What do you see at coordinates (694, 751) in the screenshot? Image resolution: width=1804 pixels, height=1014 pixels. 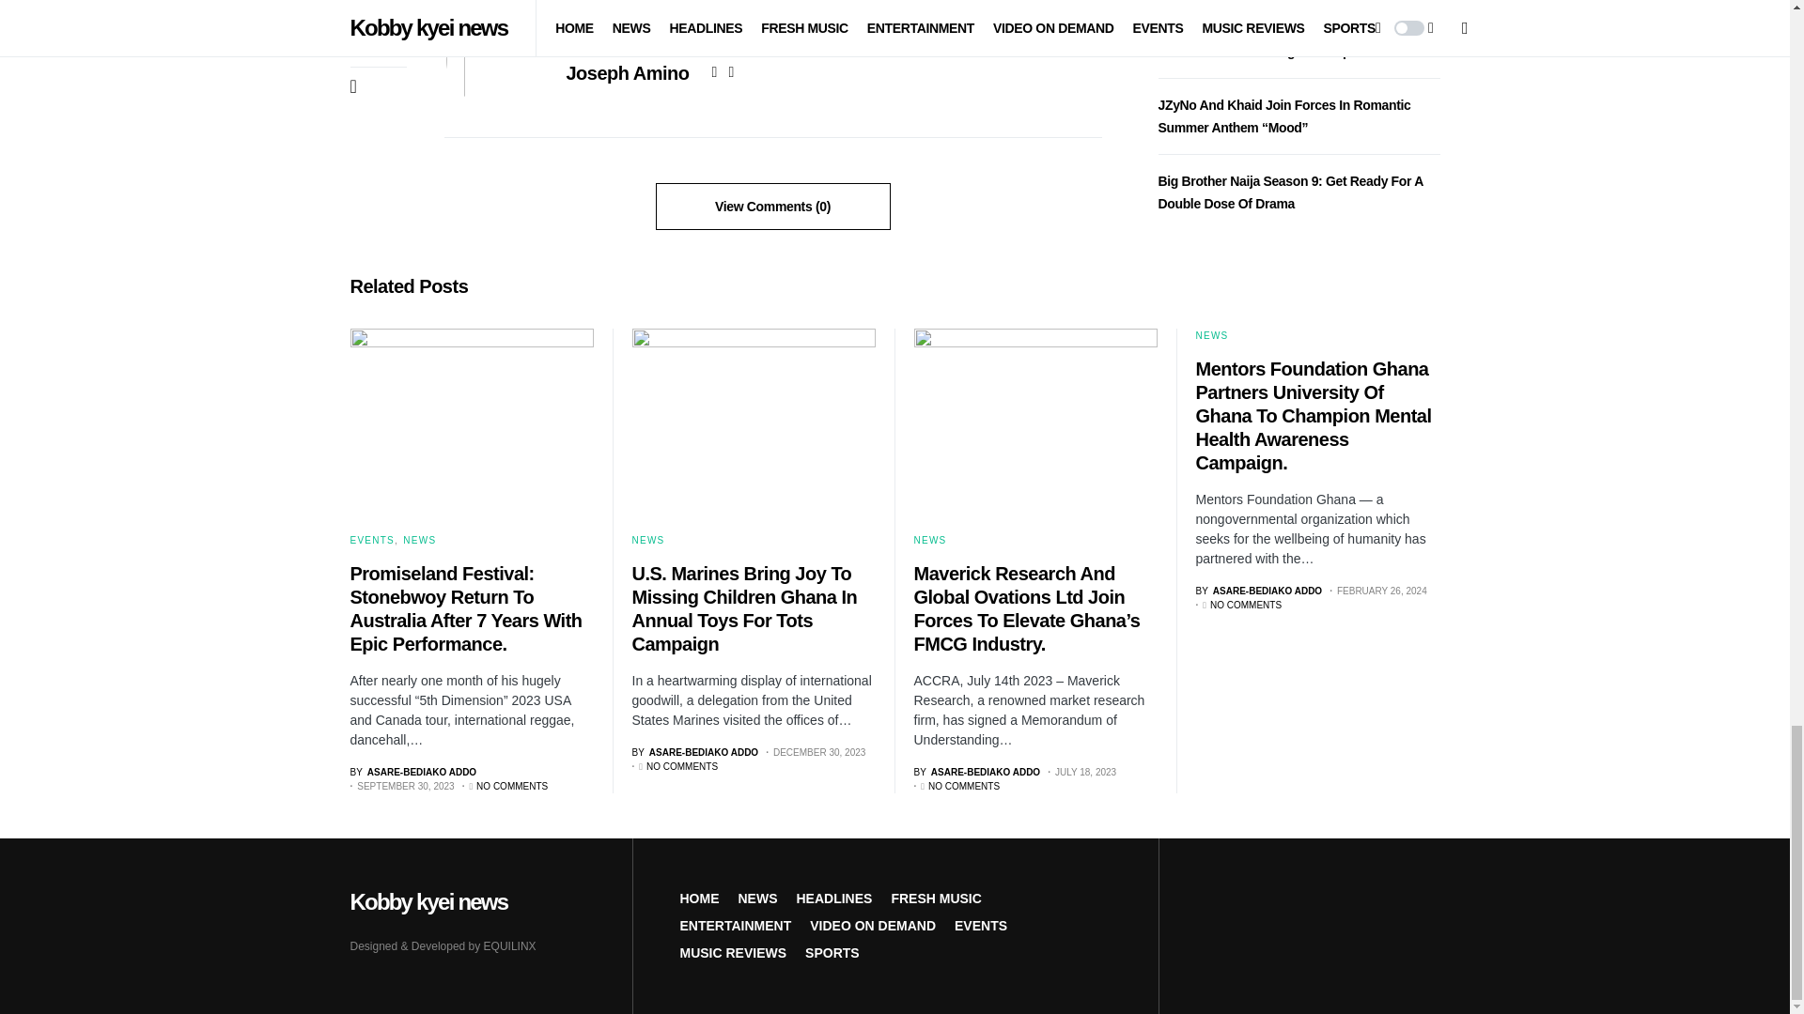 I see `View all posts by Asare-Bediako Addo` at bounding box center [694, 751].